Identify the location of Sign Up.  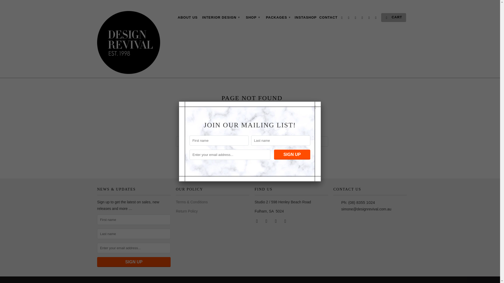
(134, 262).